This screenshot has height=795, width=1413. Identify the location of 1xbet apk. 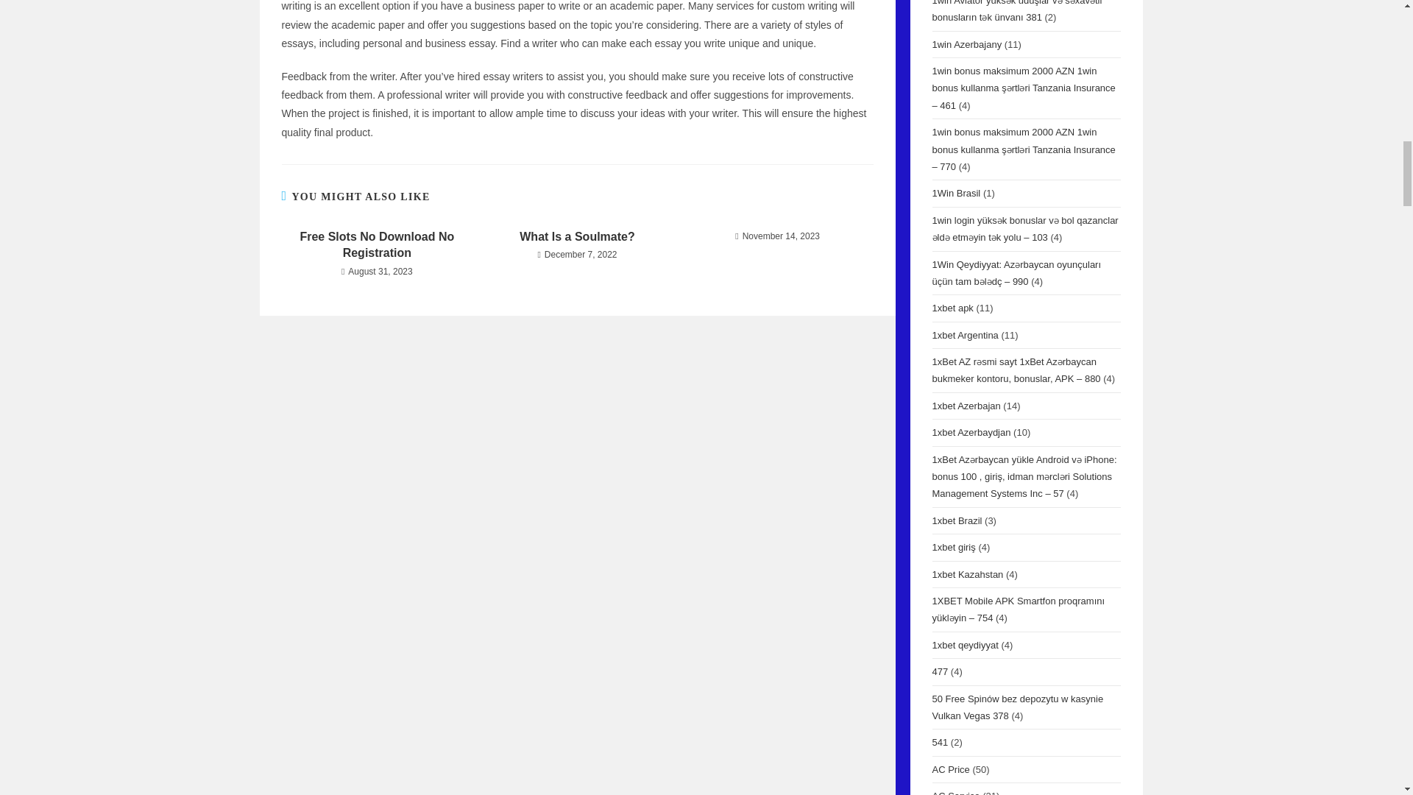
(952, 308).